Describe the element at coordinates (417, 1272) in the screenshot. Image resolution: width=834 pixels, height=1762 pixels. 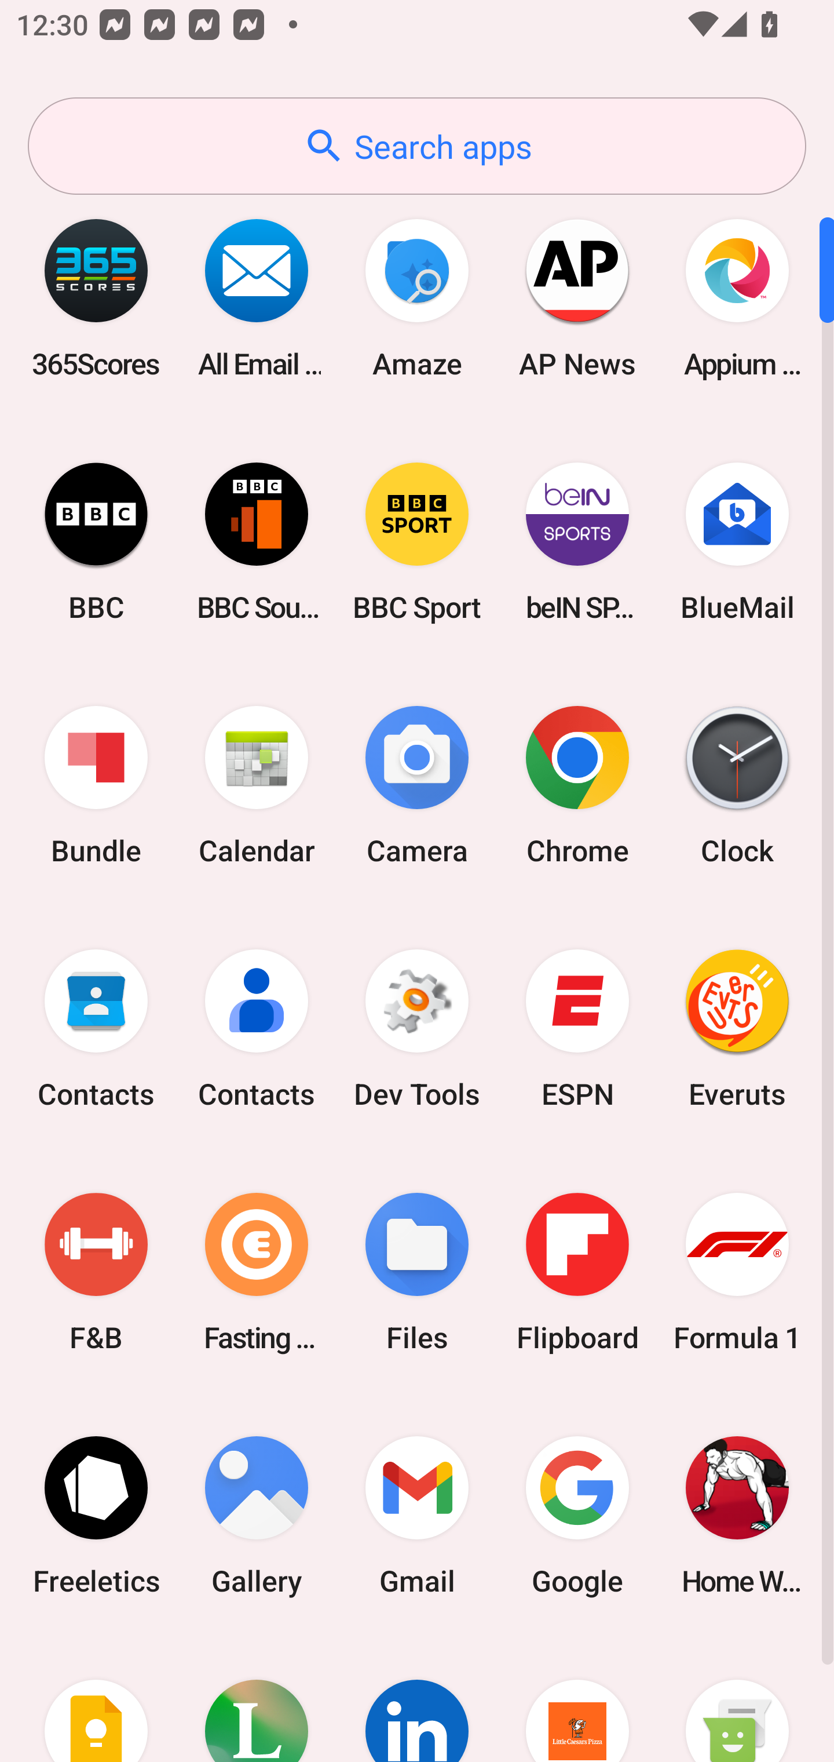
I see `Files` at that location.